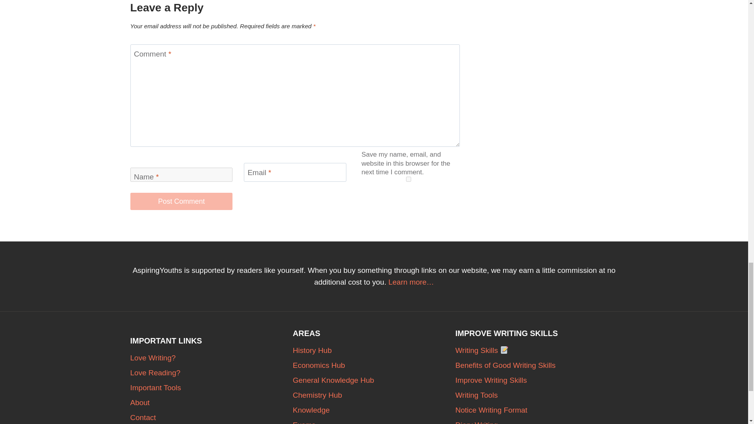  What do you see at coordinates (212, 373) in the screenshot?
I see `Love Reading?` at bounding box center [212, 373].